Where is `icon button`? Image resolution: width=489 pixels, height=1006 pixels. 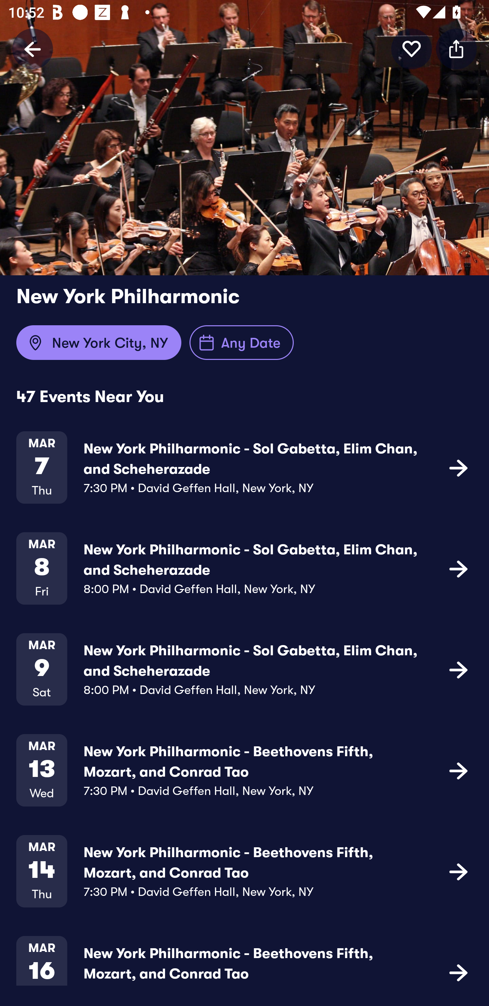 icon button is located at coordinates (412, 49).